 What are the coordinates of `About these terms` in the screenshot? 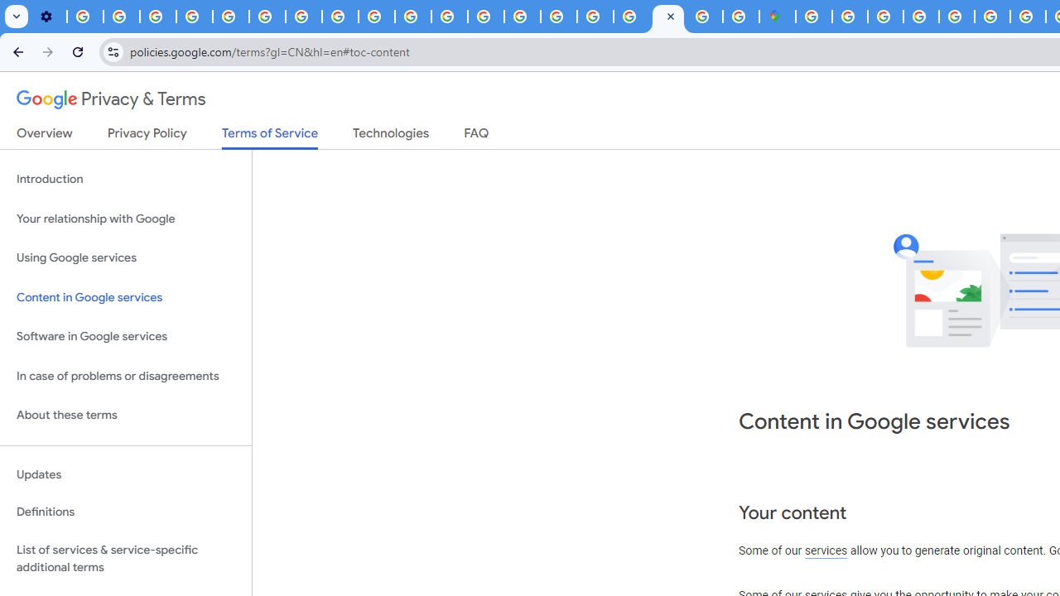 It's located at (126, 416).